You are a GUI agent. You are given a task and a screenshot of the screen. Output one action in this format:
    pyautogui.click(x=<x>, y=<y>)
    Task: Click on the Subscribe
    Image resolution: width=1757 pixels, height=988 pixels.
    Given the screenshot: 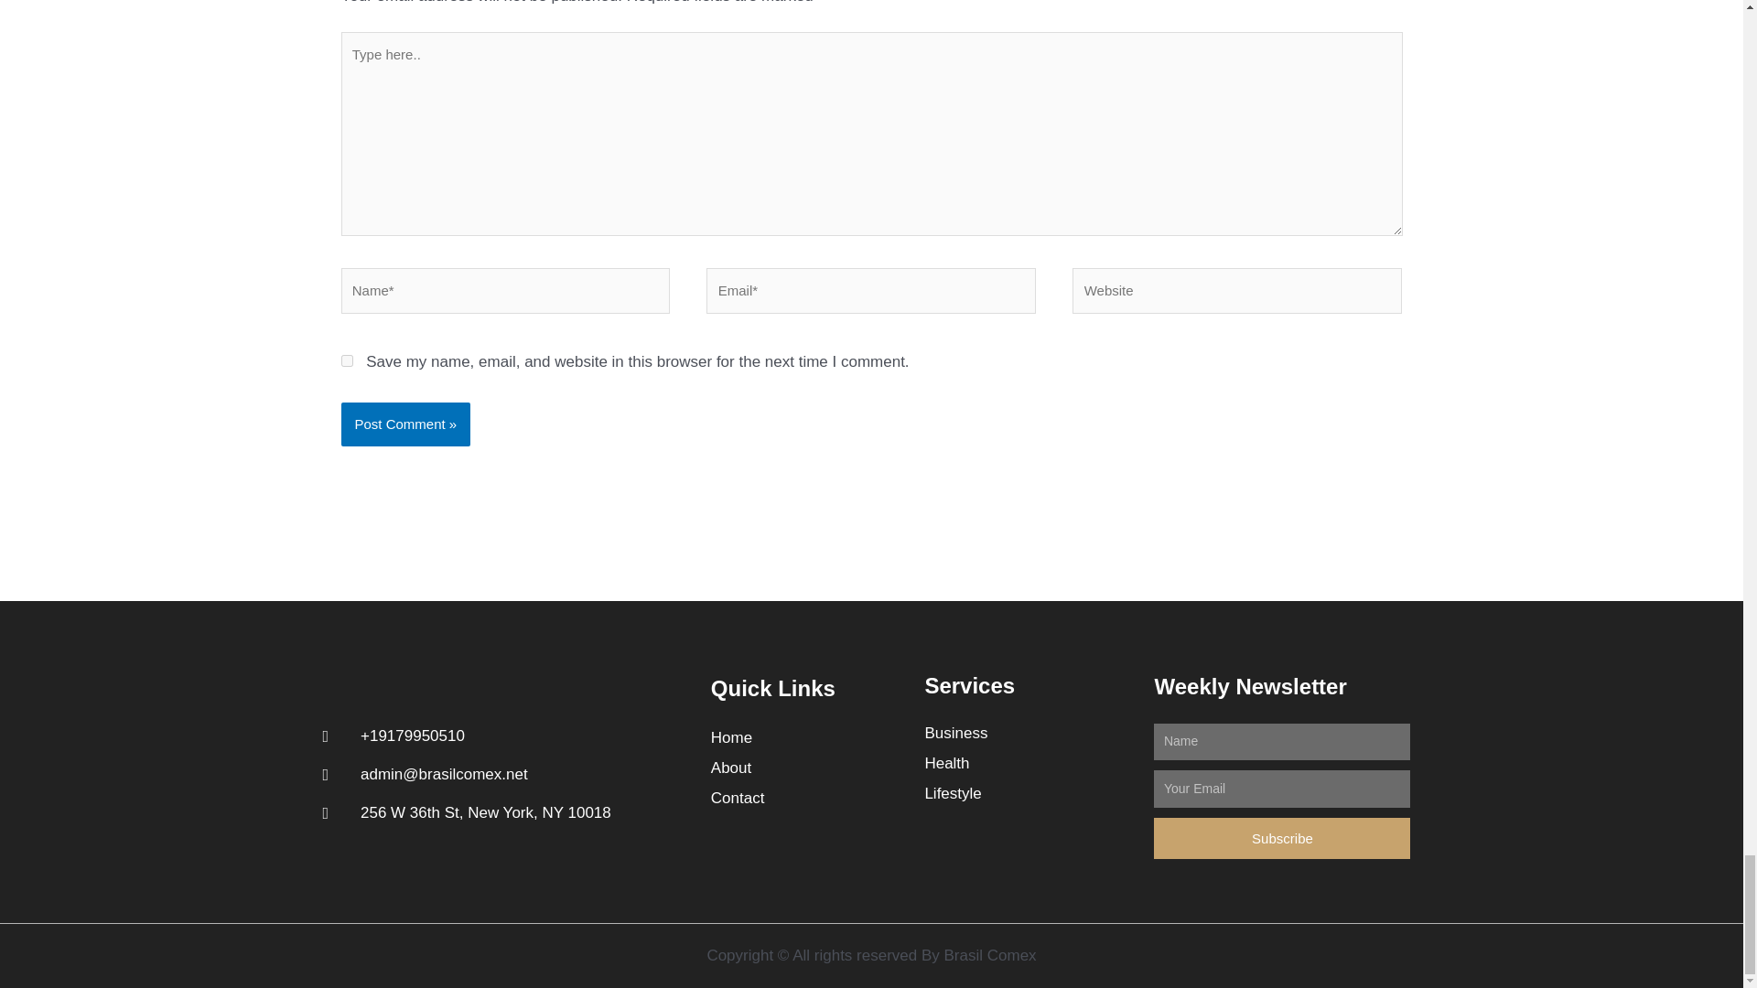 What is the action you would take?
    pyautogui.click(x=1282, y=838)
    